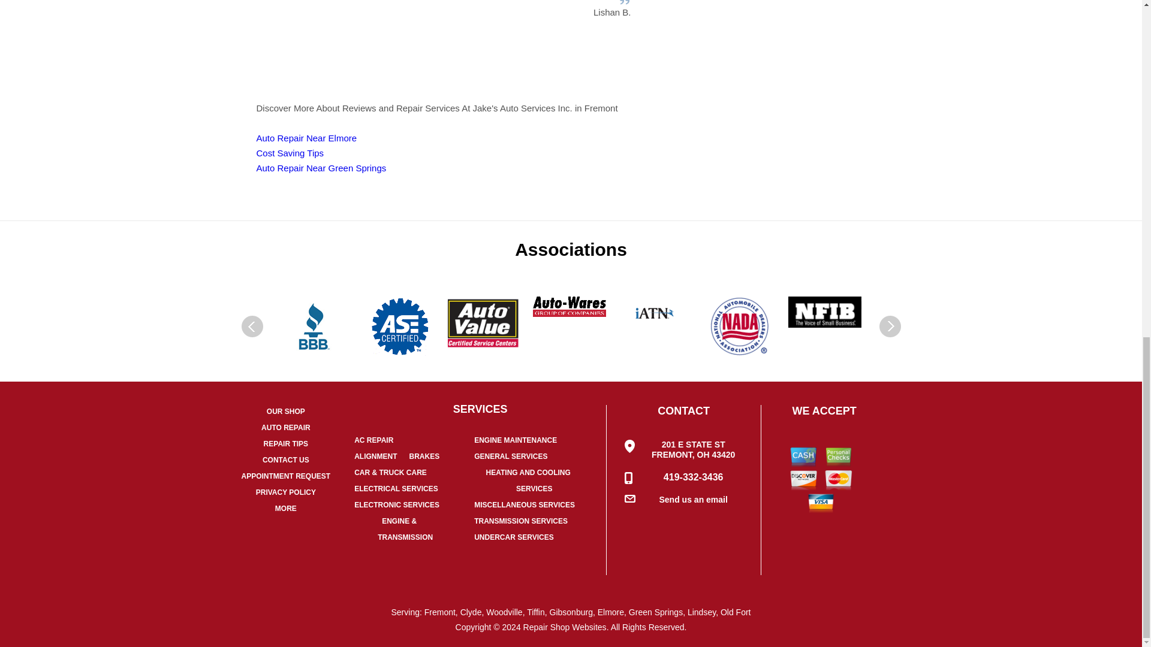 The height and width of the screenshot is (647, 1151). What do you see at coordinates (321, 168) in the screenshot?
I see `Auto Repair Near Green Springs` at bounding box center [321, 168].